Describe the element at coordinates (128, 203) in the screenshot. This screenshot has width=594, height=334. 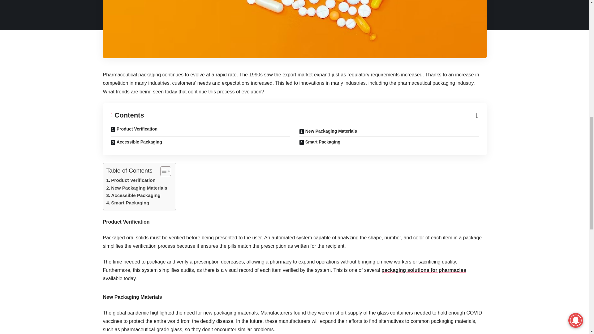
I see `Smart Packaging` at that location.